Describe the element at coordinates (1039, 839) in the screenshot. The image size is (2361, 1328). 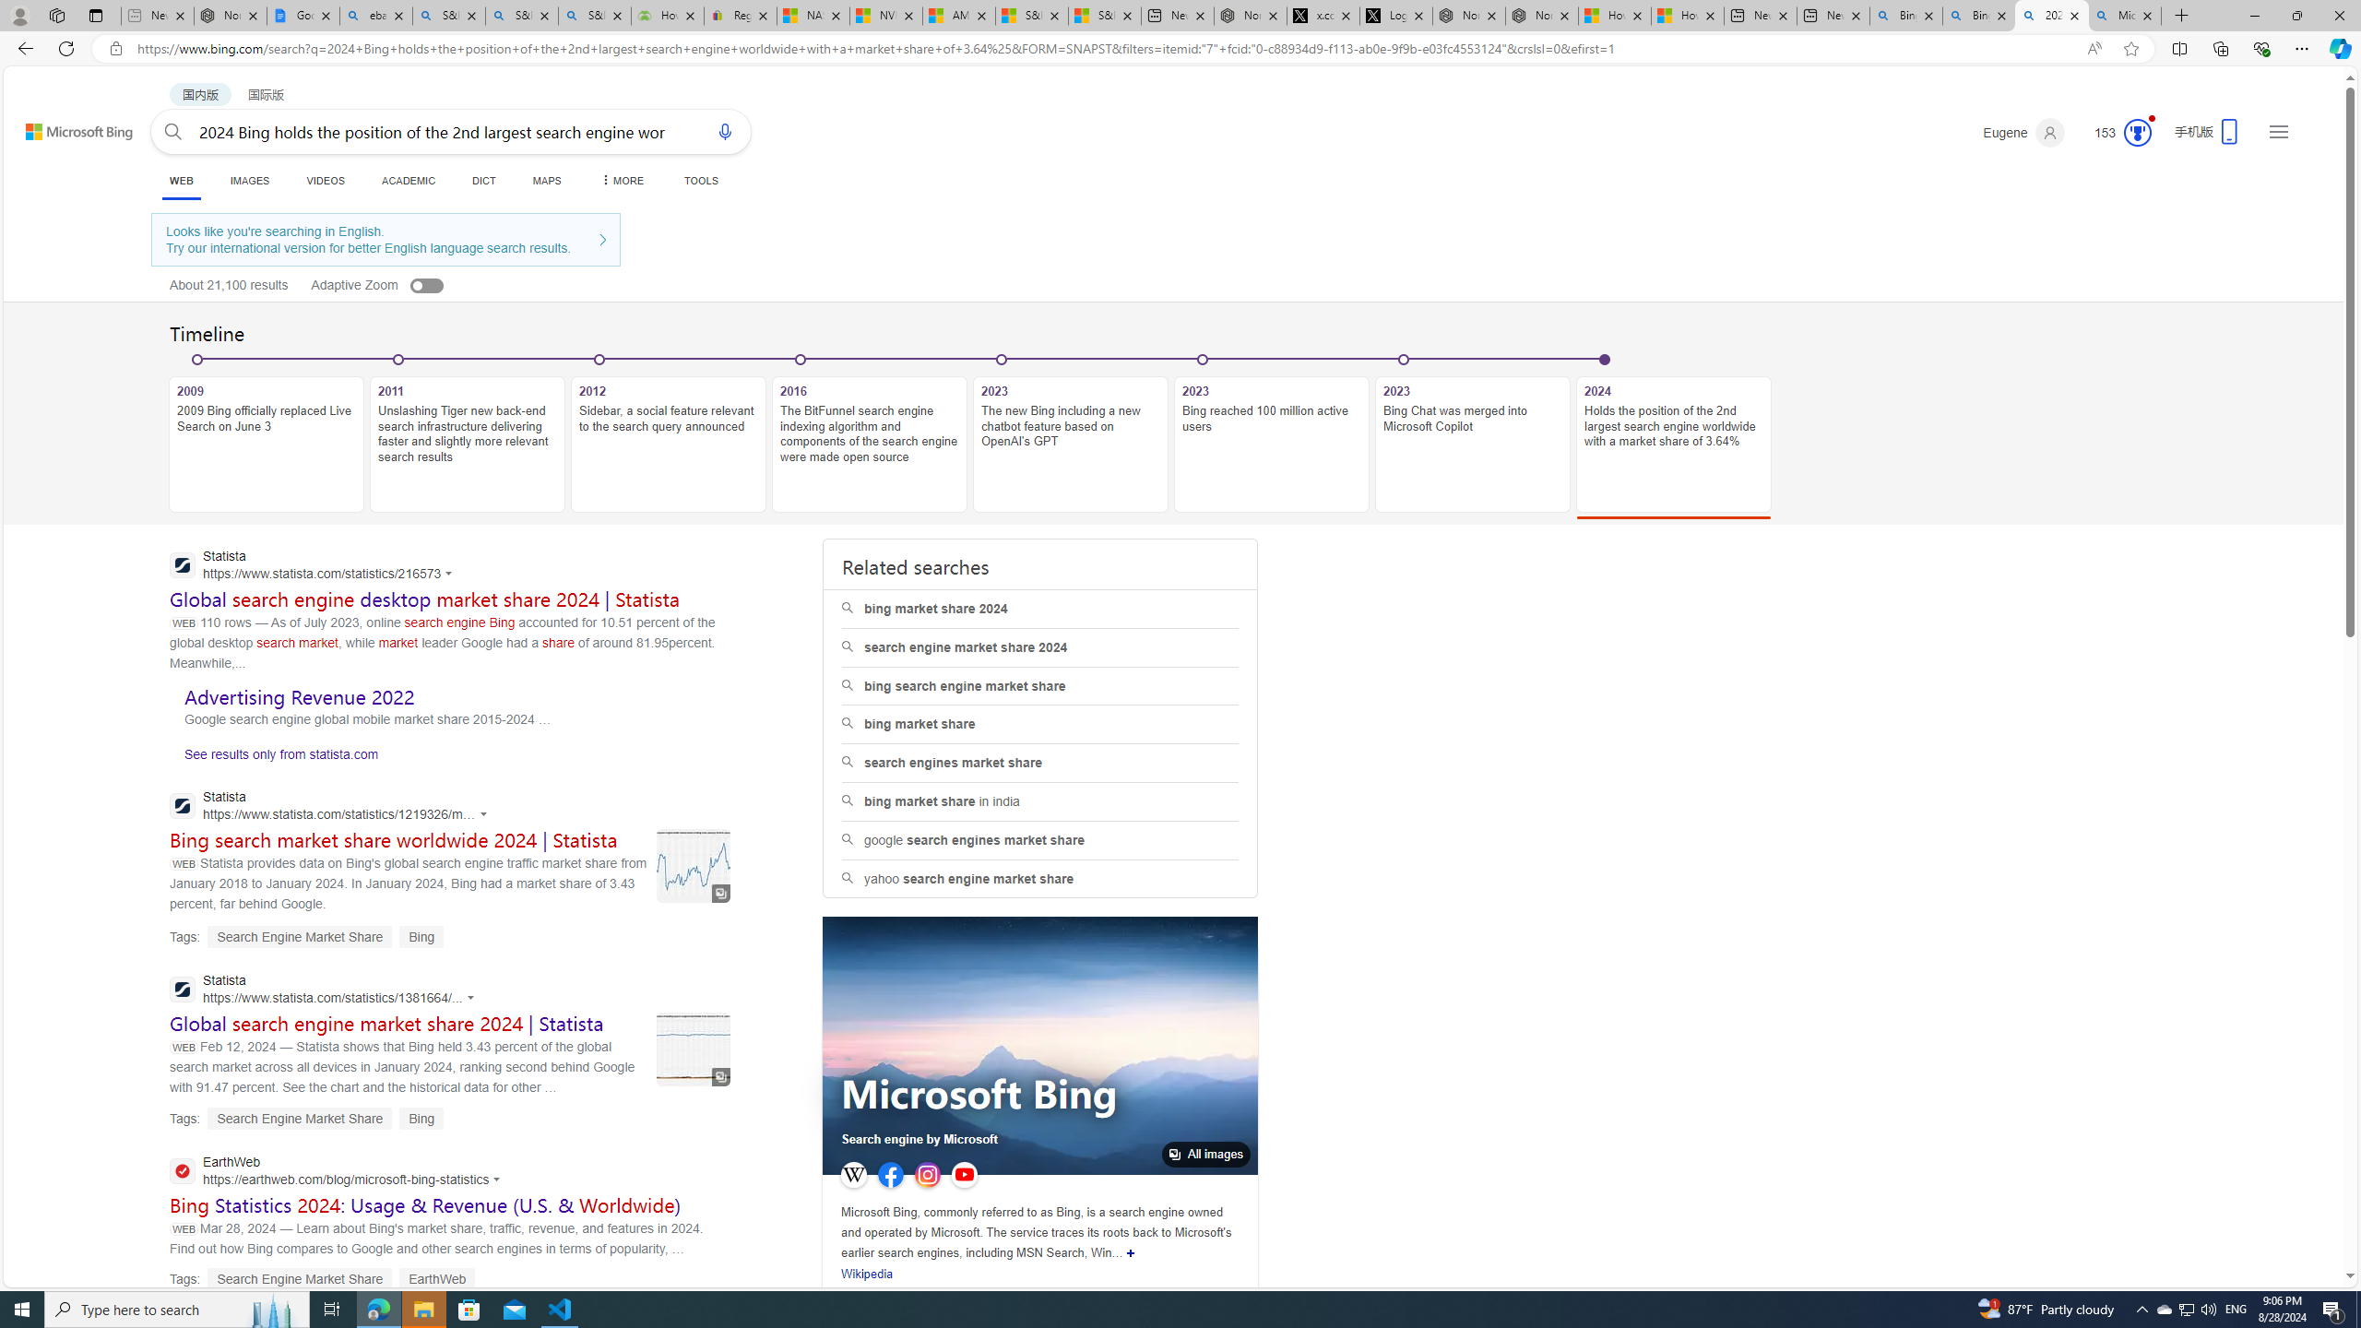
I see `google search engines market share` at that location.